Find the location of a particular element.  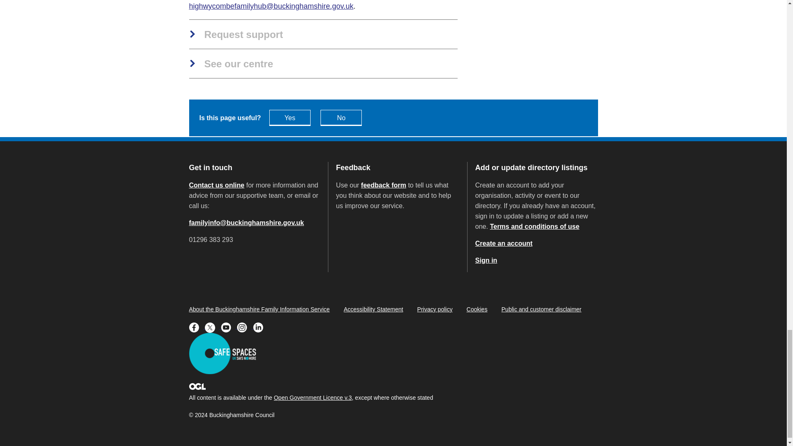

Create an account is located at coordinates (504, 244).